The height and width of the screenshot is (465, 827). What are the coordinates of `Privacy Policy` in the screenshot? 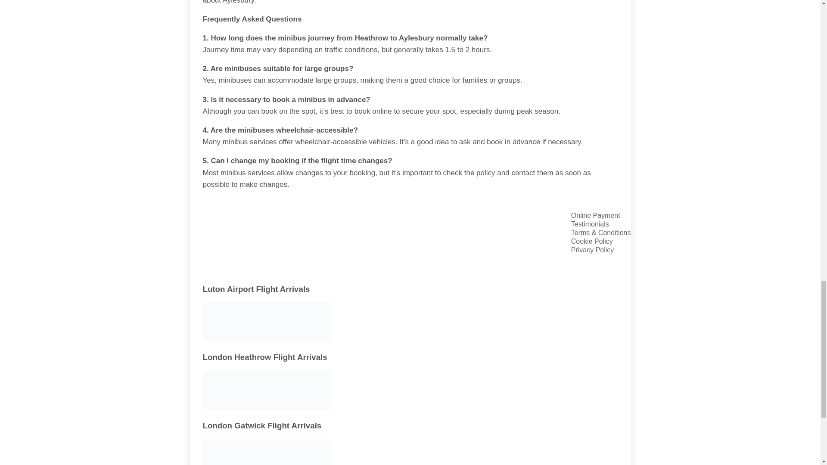 It's located at (601, 250).